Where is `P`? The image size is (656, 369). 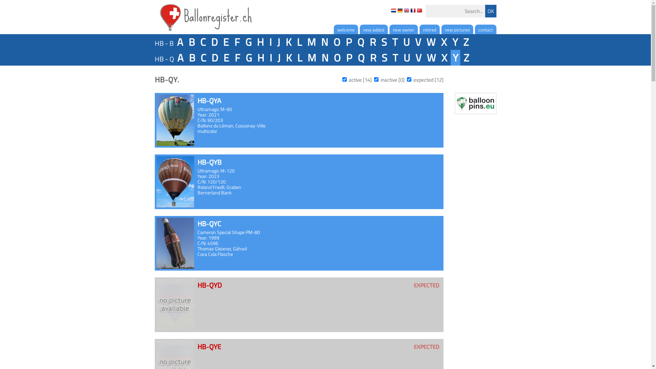 P is located at coordinates (349, 58).